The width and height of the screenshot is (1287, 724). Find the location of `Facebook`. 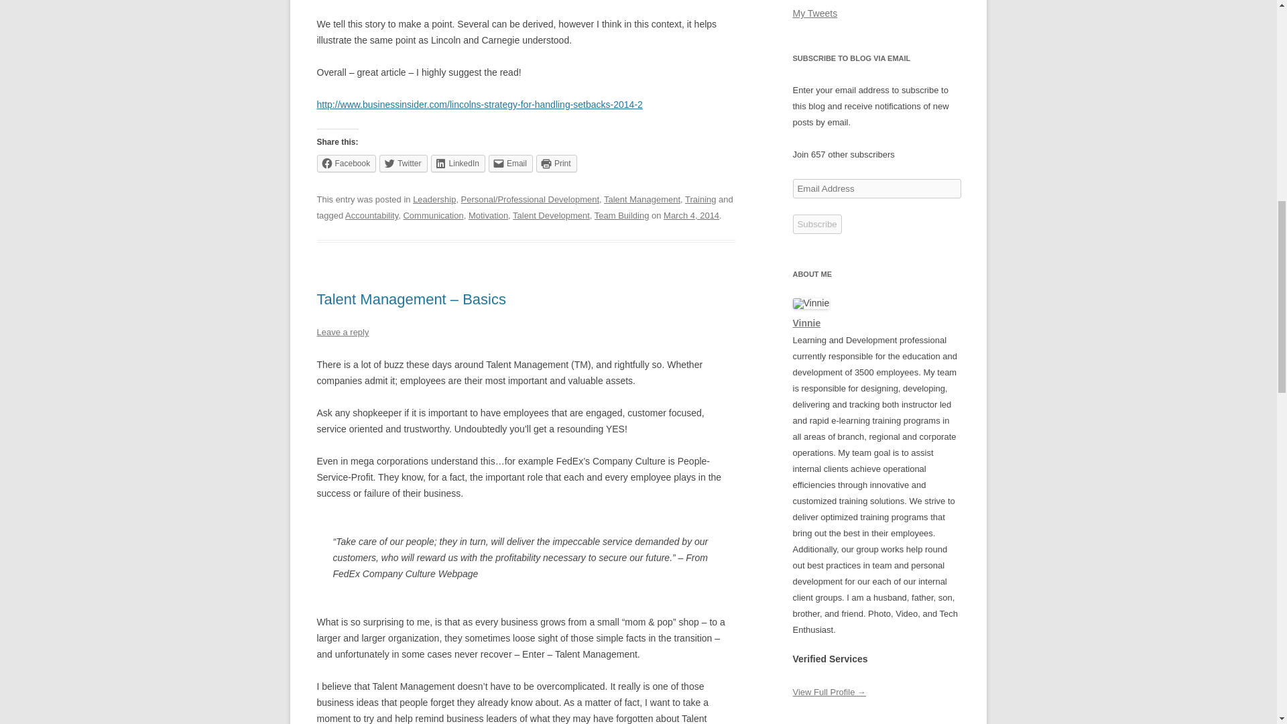

Facebook is located at coordinates (346, 164).